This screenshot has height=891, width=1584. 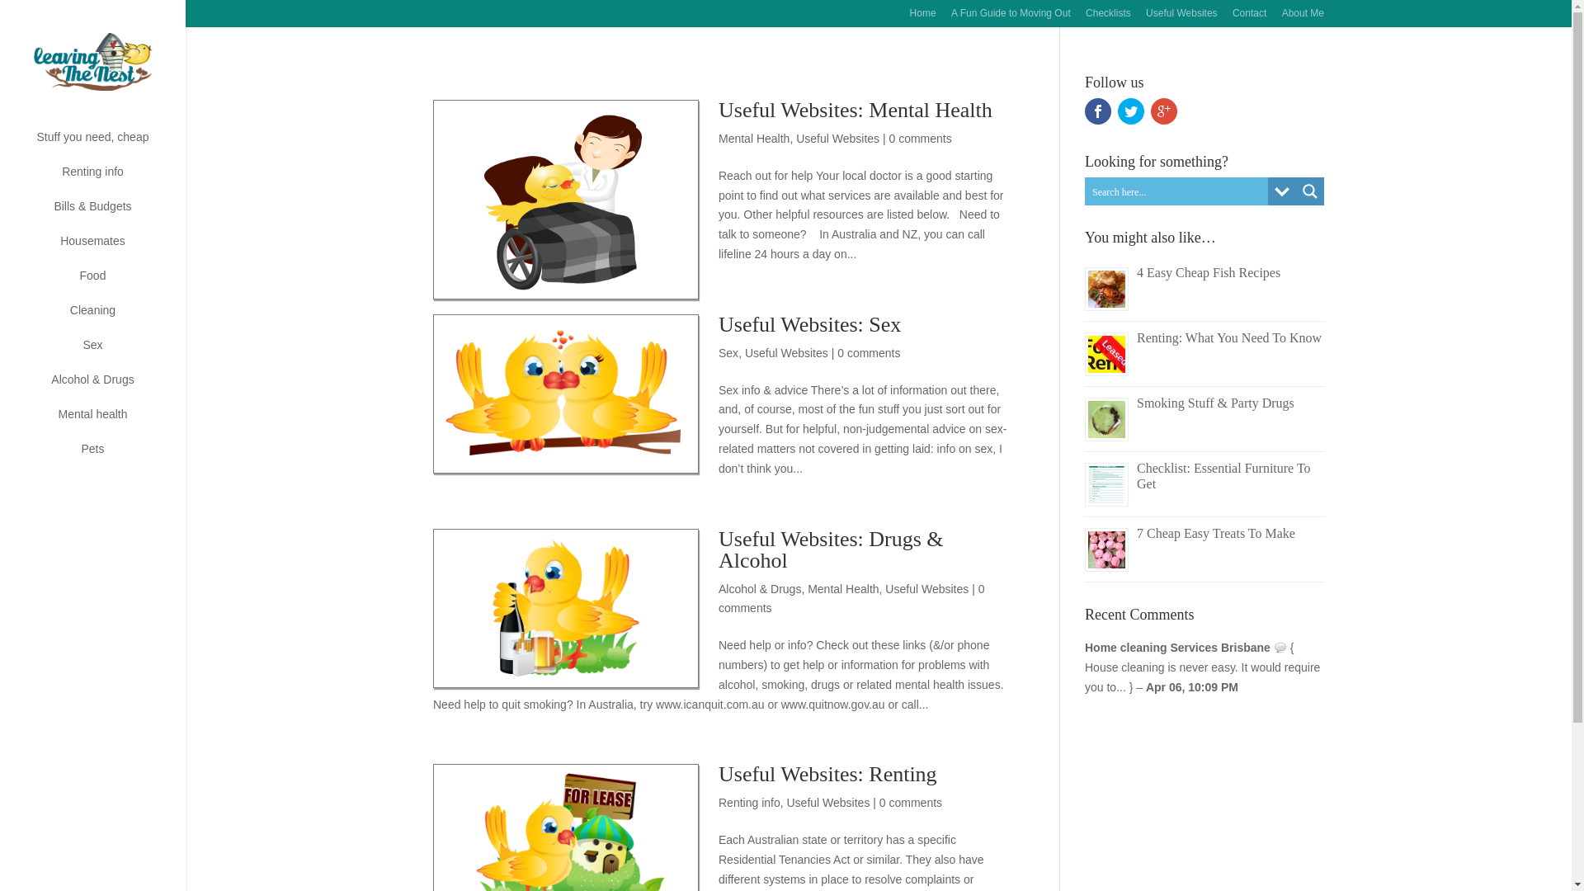 I want to click on Mental health, so click(x=109, y=422).